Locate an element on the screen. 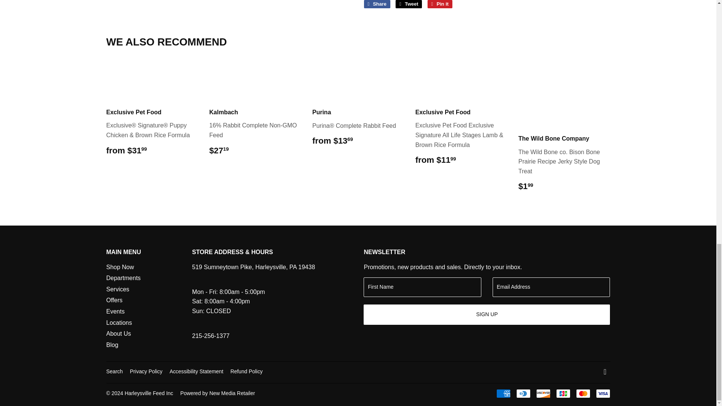 Image resolution: width=722 pixels, height=406 pixels. American Express is located at coordinates (503, 393).